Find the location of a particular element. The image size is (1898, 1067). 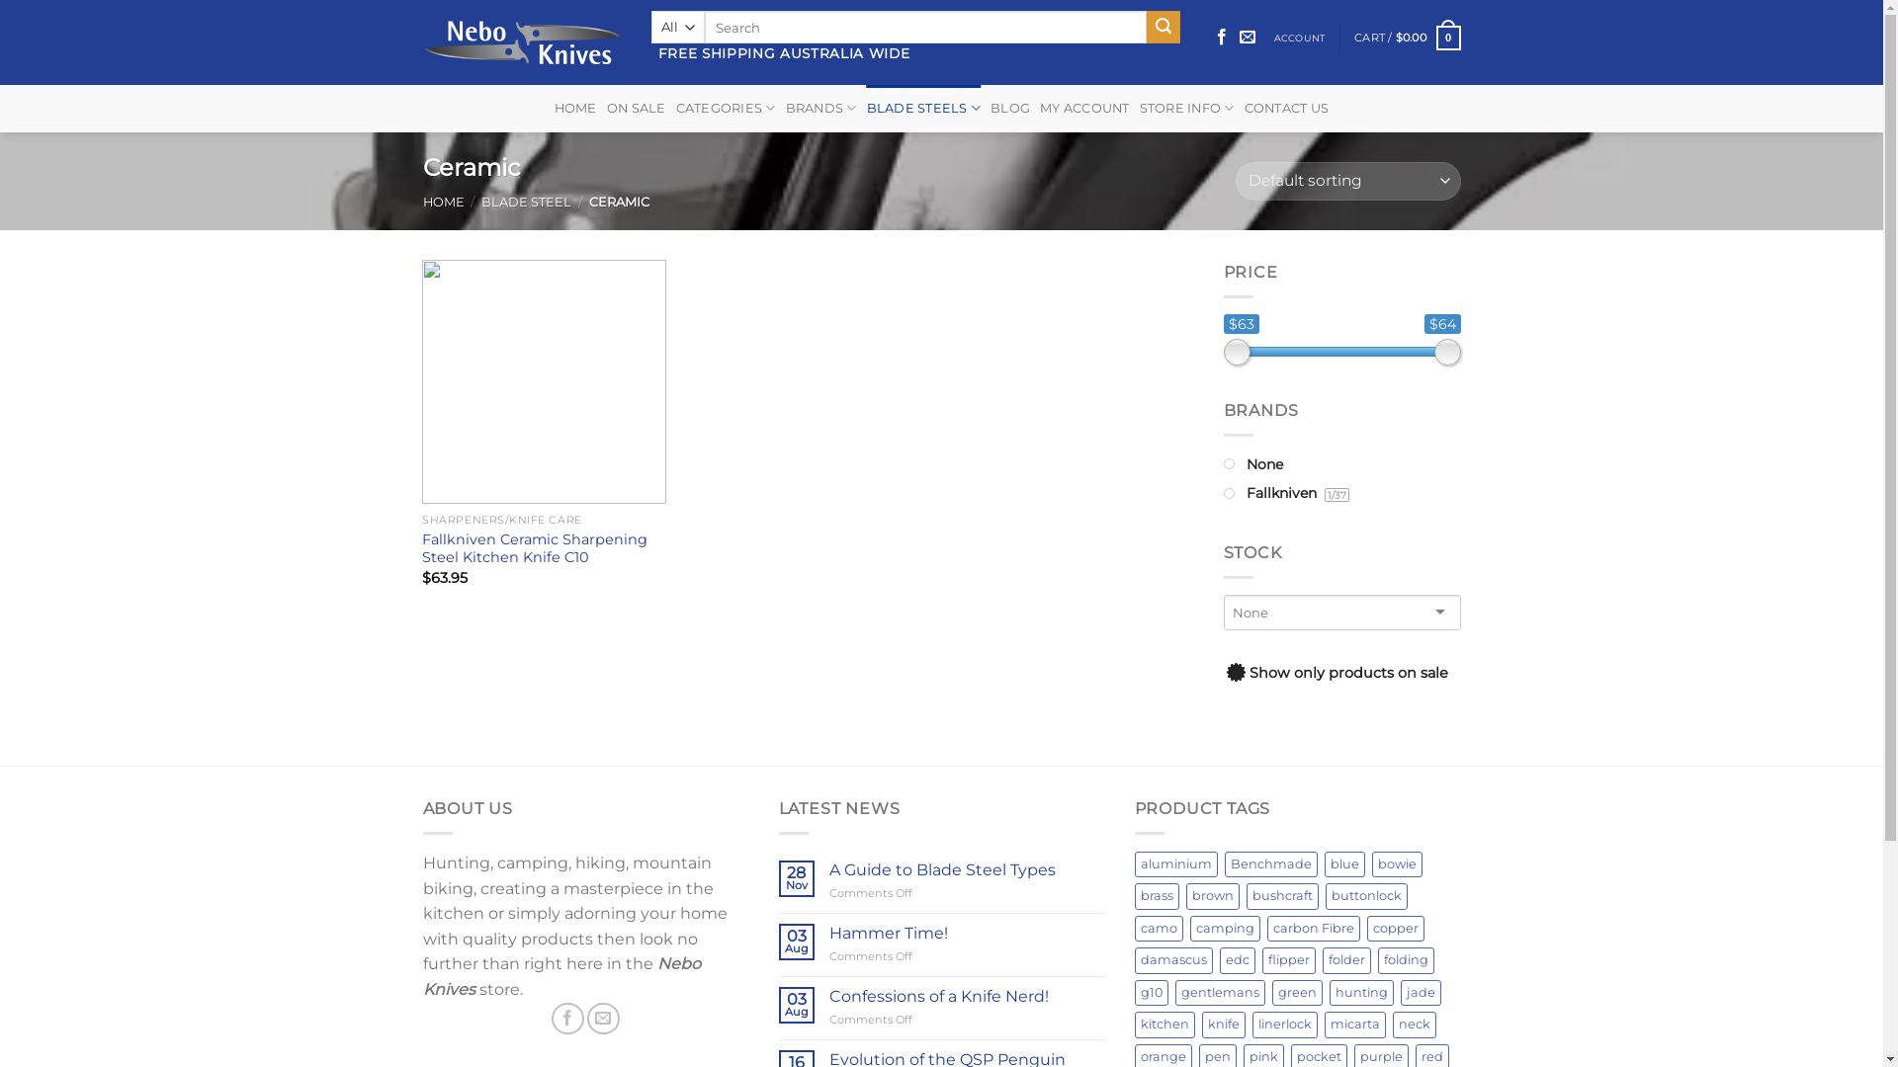

A Guide to Blade Steel Types is located at coordinates (967, 869).